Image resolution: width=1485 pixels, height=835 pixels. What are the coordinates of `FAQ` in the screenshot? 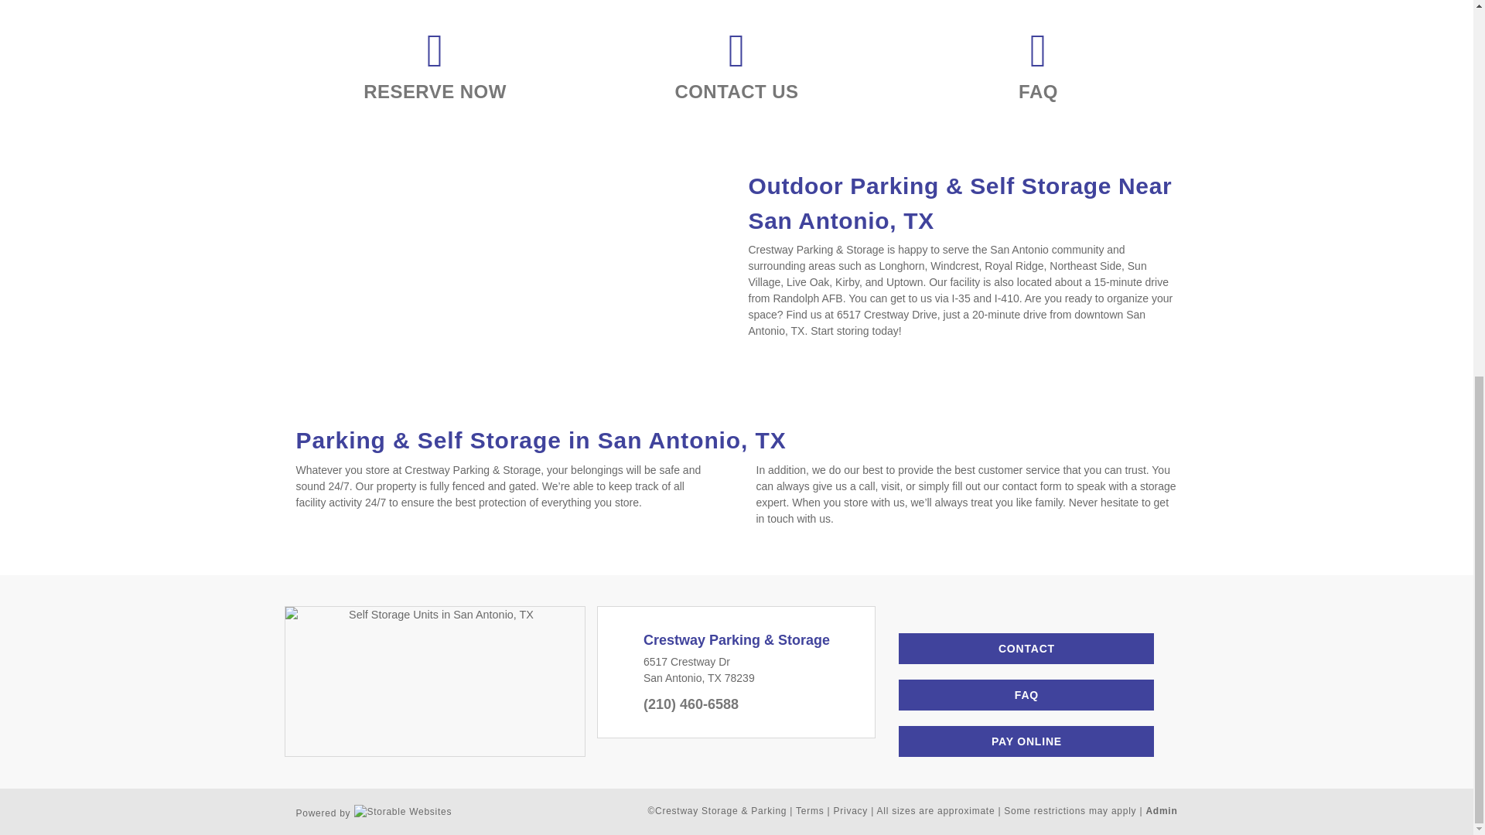 It's located at (1038, 93).